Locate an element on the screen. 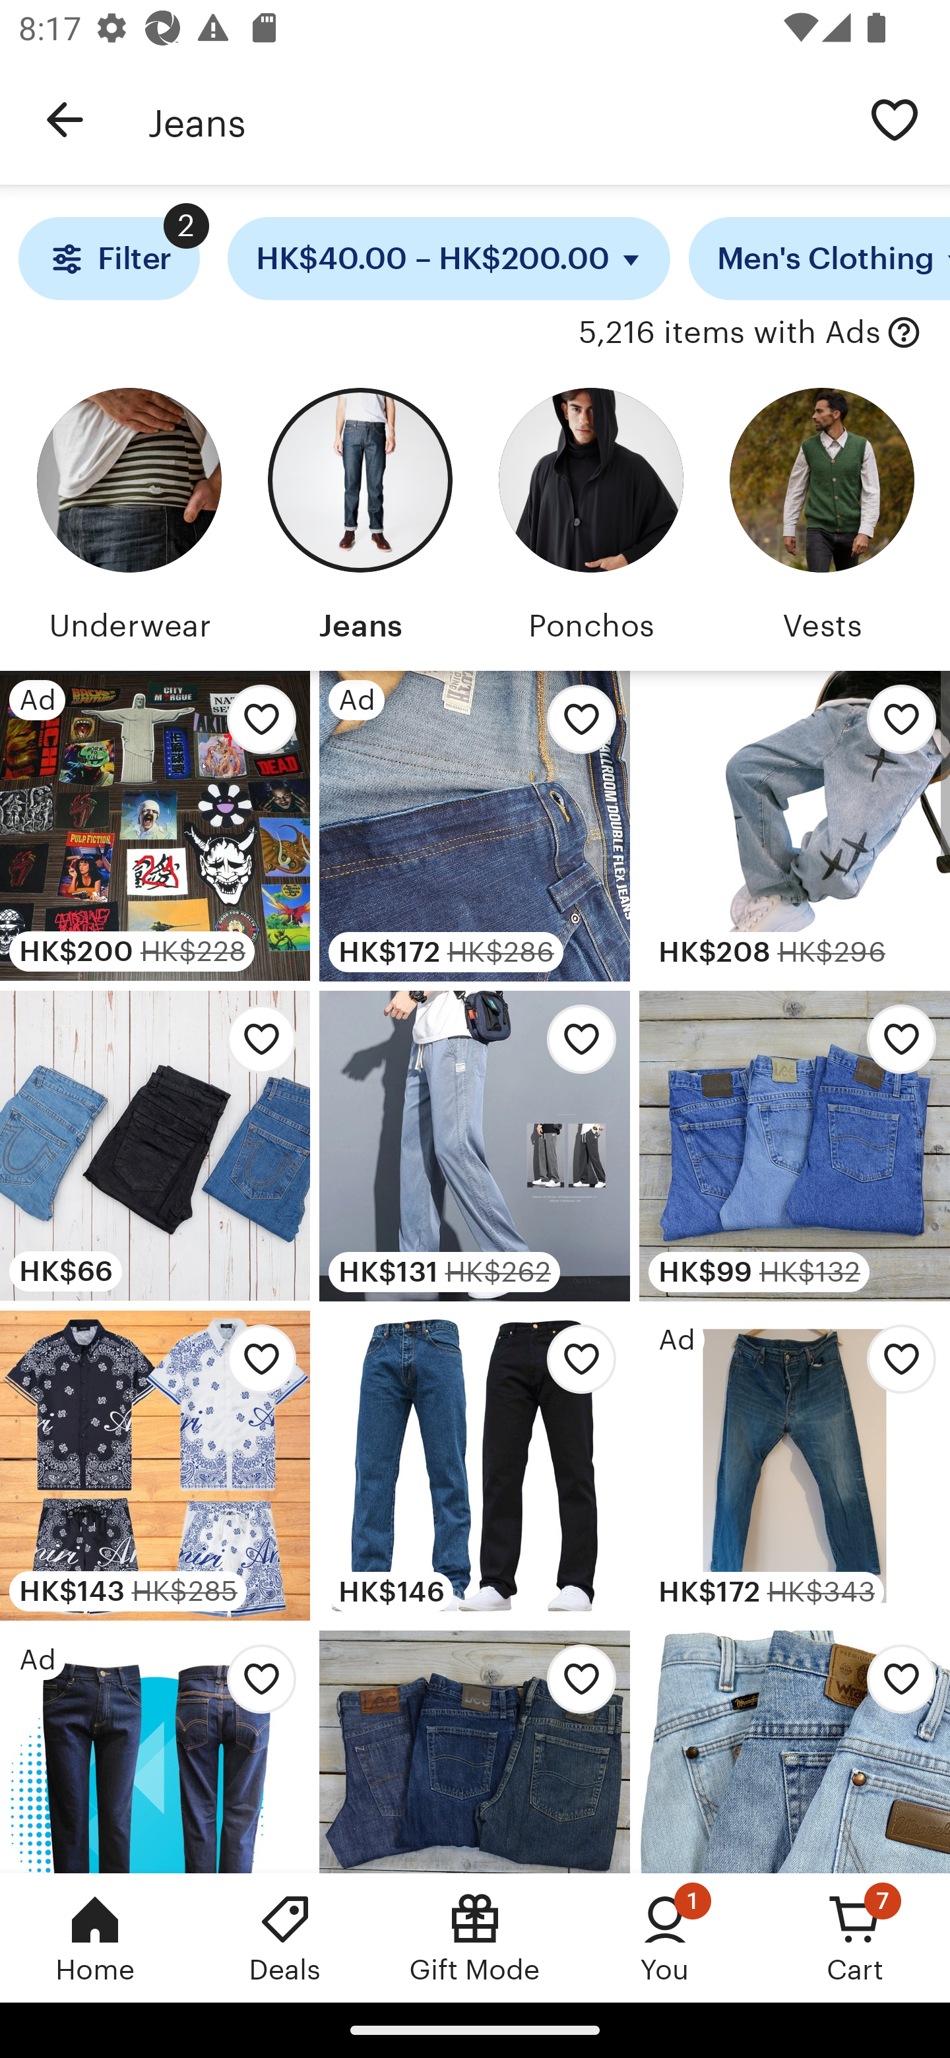 This screenshot has width=950, height=2058. Gift Mode is located at coordinates (475, 1937).